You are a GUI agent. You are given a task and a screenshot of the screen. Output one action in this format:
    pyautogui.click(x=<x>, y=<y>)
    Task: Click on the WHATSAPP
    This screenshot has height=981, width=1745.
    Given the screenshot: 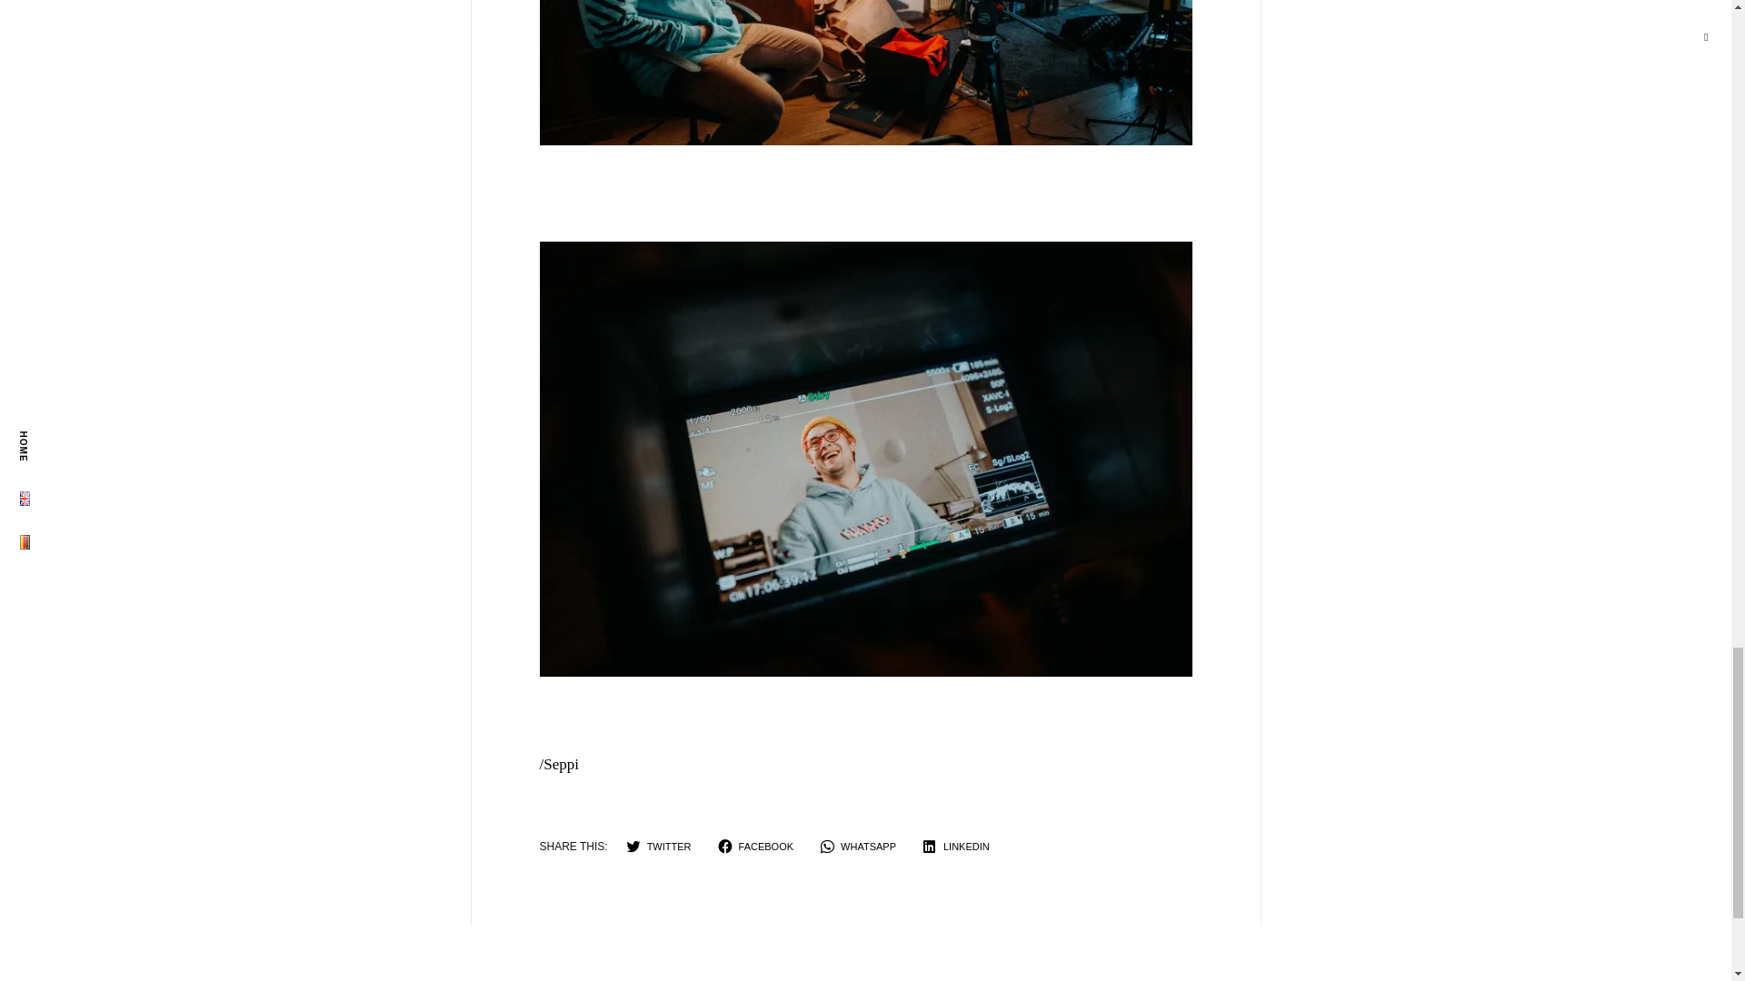 What is the action you would take?
    pyautogui.click(x=858, y=847)
    